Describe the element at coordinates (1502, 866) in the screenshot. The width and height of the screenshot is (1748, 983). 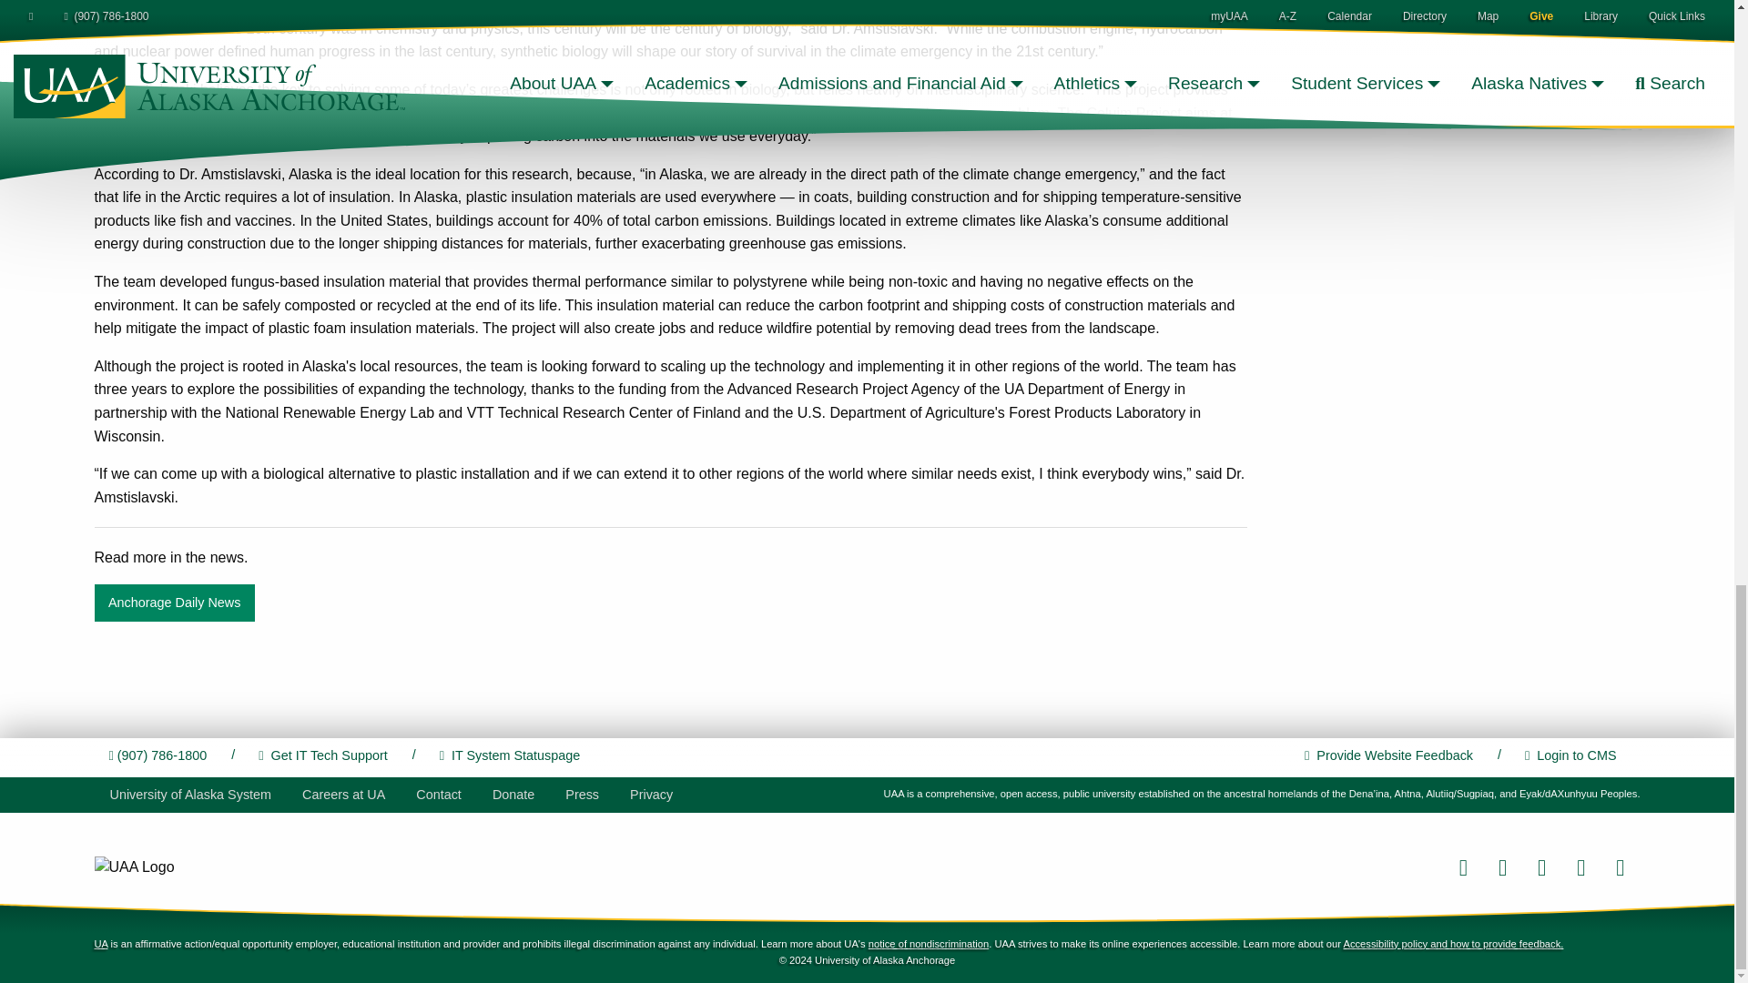
I see `UAA Twitter` at that location.